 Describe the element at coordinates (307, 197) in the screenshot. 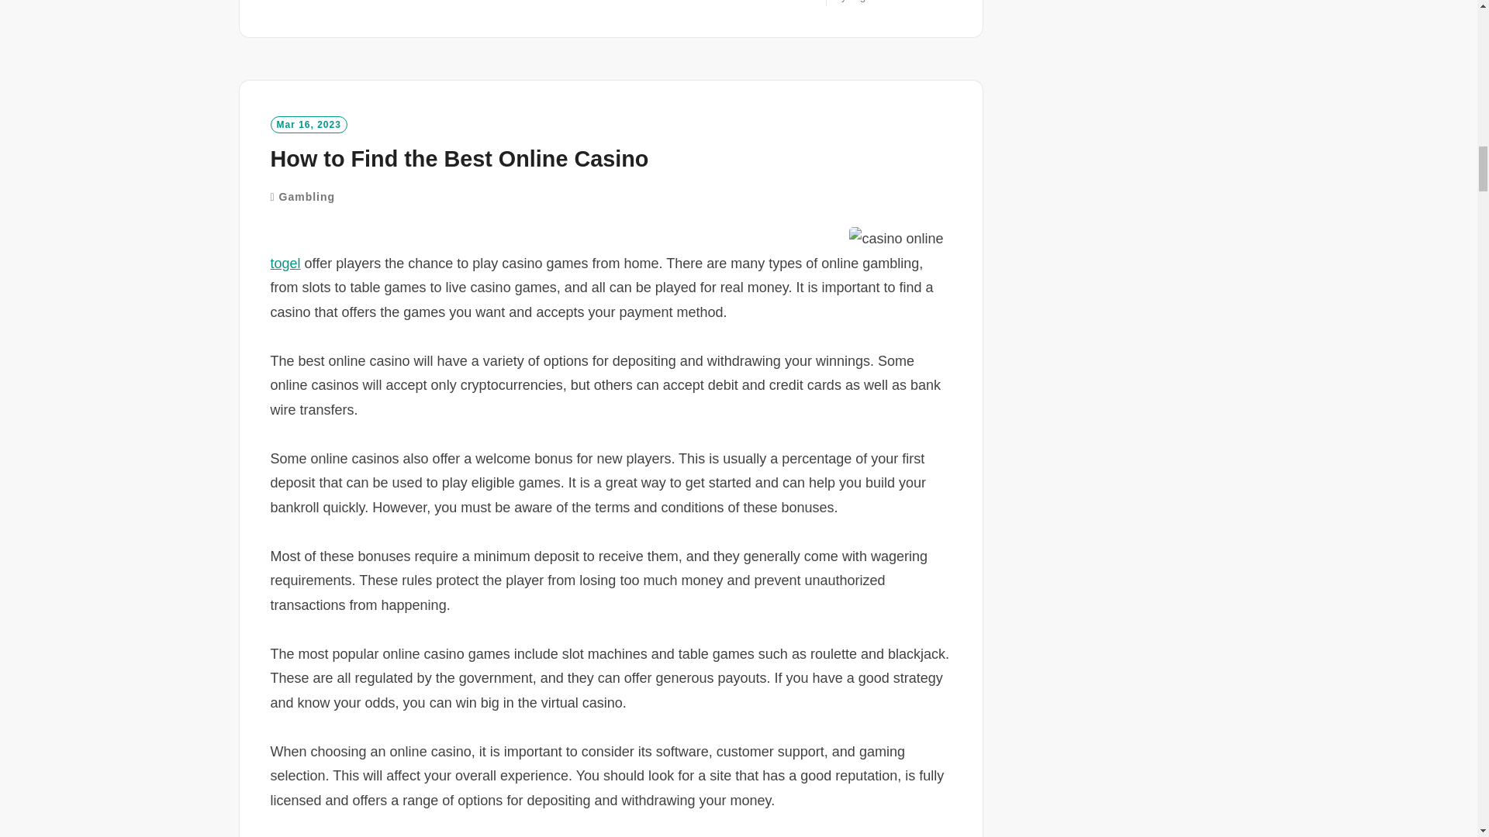

I see `Gambling` at that location.